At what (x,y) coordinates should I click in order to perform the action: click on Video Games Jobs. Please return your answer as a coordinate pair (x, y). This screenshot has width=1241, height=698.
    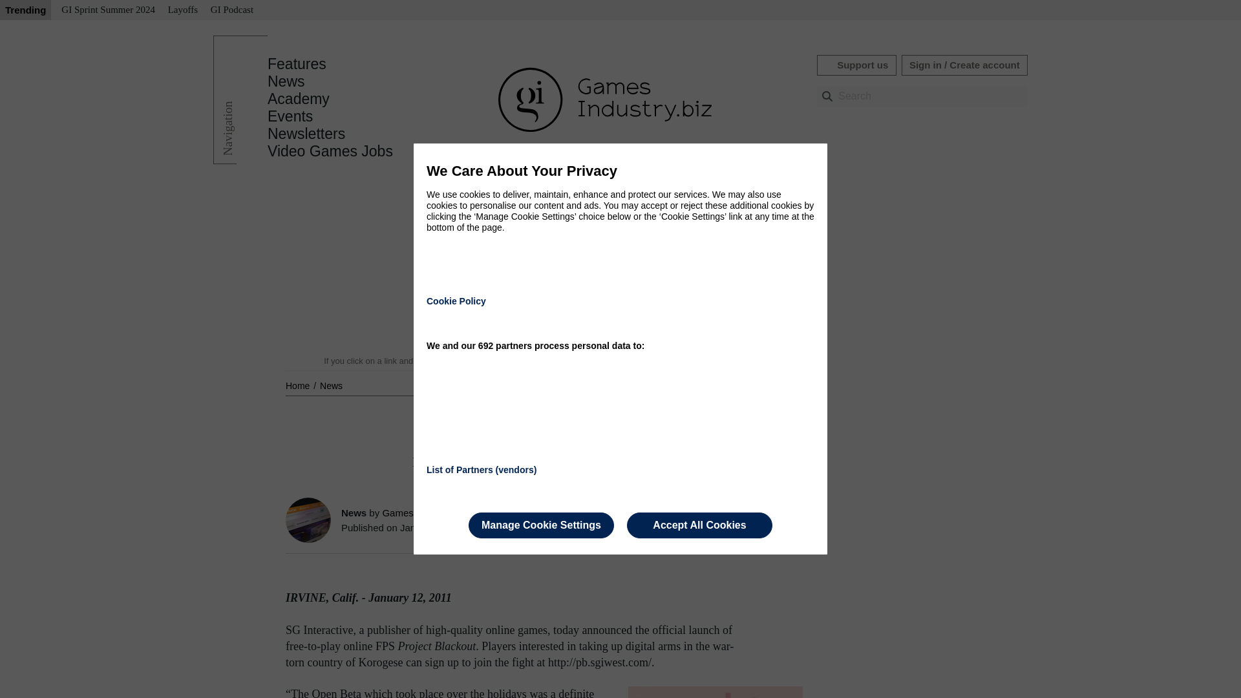
    Looking at the image, I should click on (330, 151).